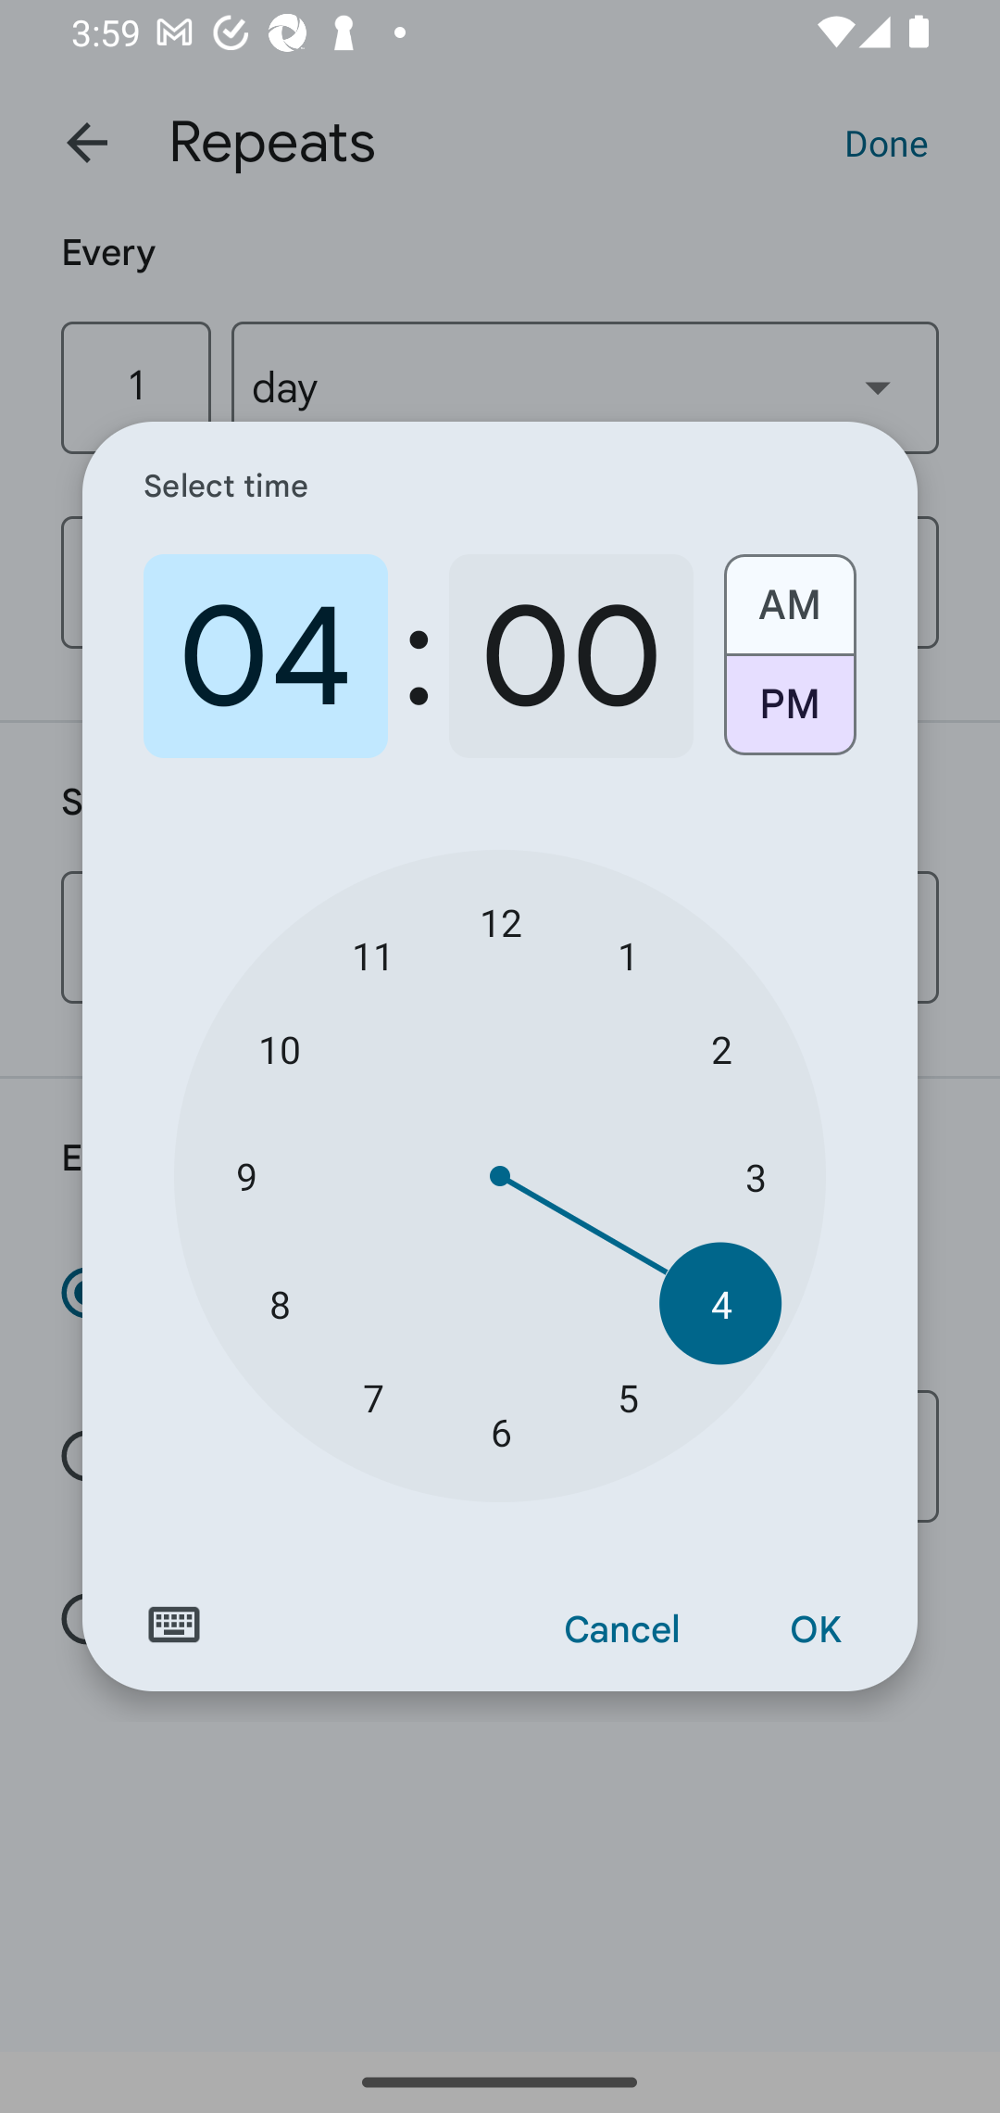 This screenshot has height=2113, width=1000. I want to click on 1 1 o'clock, so click(628, 955).